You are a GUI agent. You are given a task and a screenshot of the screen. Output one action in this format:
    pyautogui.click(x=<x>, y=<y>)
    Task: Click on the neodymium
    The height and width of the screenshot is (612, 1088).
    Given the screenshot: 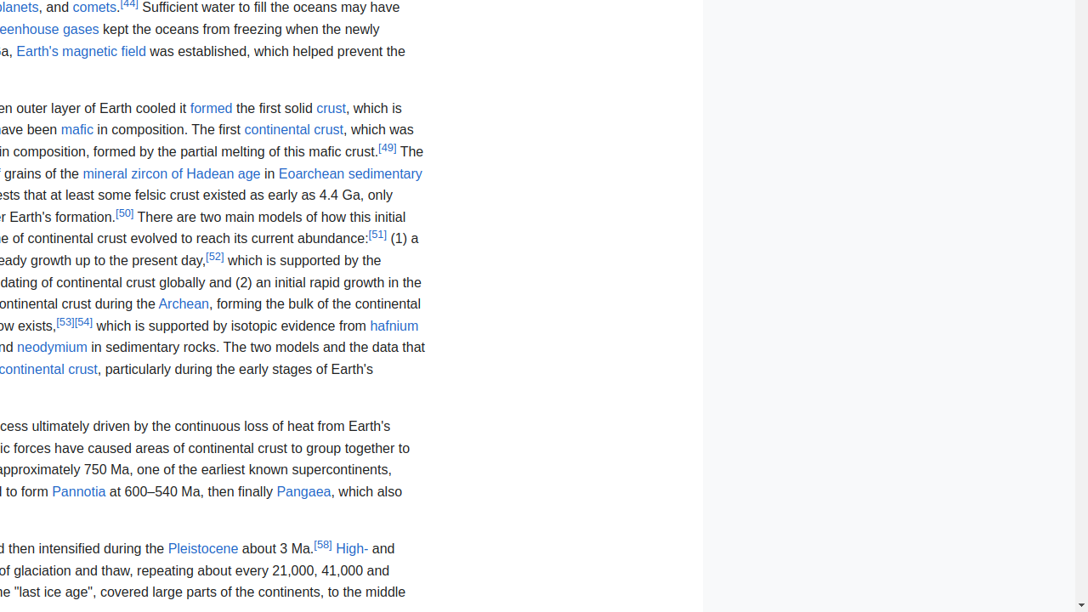 What is the action you would take?
    pyautogui.click(x=53, y=348)
    